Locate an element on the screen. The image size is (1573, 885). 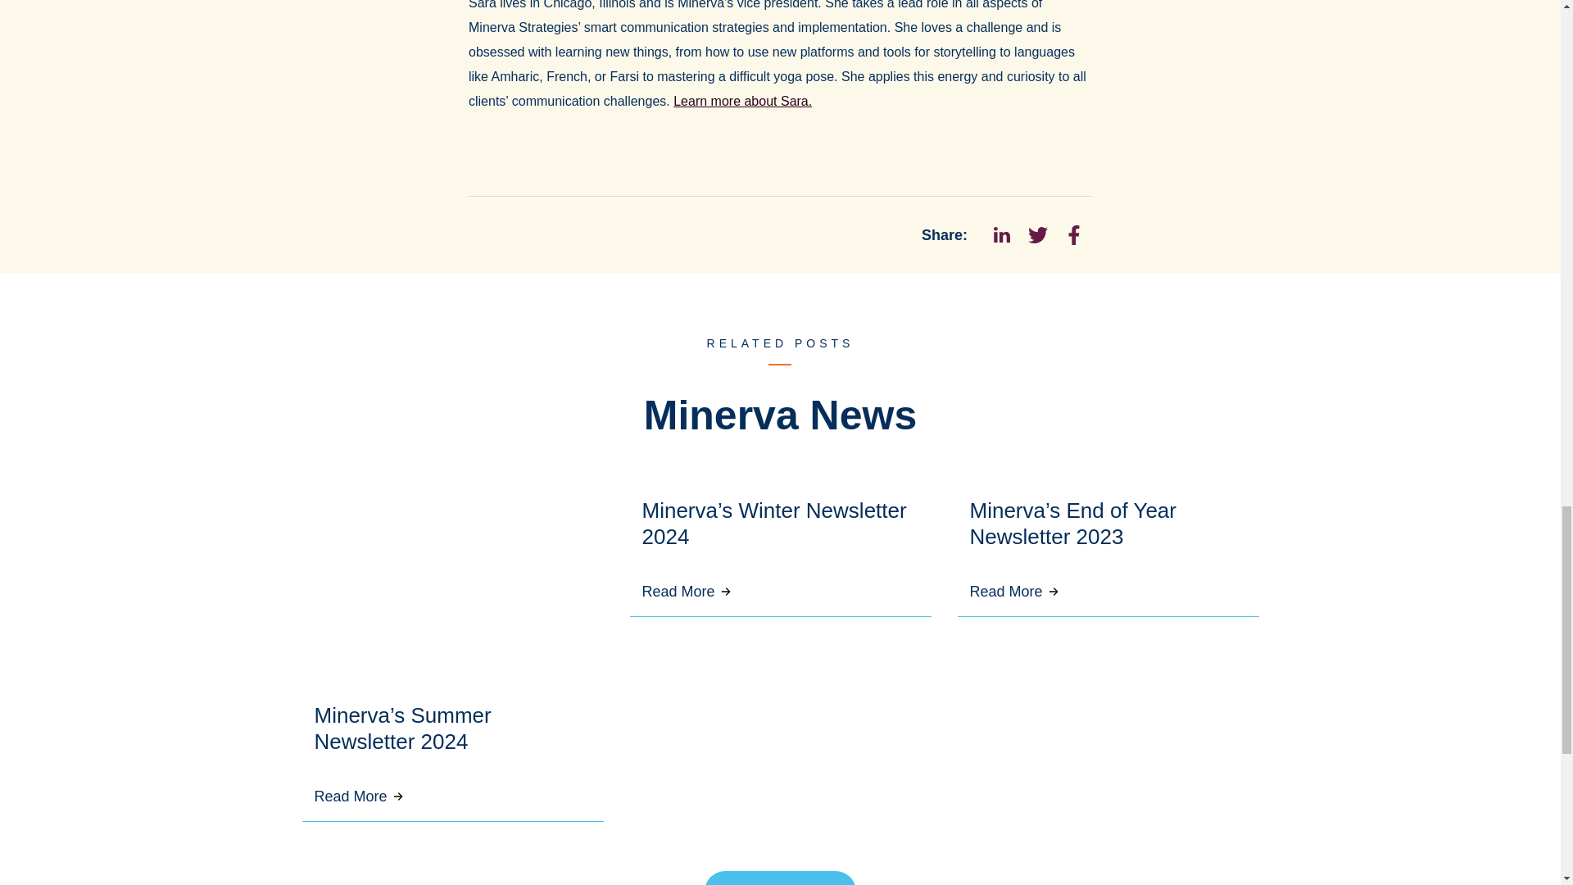
Share on Facebook is located at coordinates (1073, 234).